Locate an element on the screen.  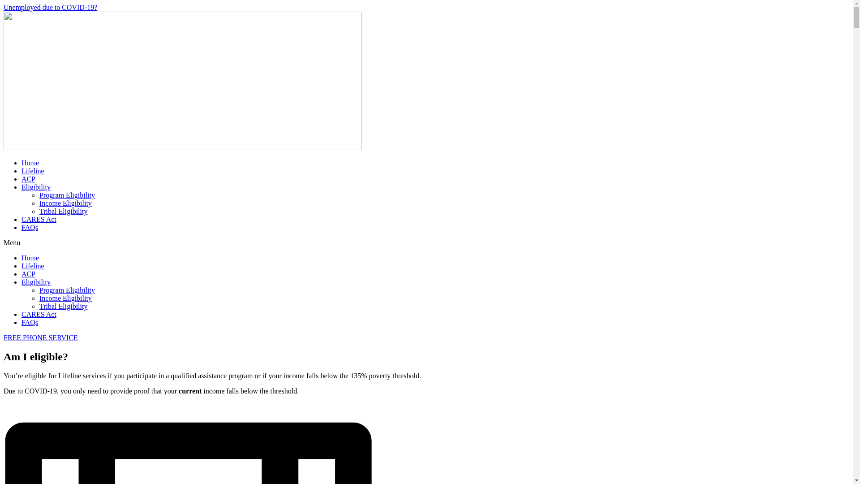
Income Eligibility is located at coordinates (65, 298).